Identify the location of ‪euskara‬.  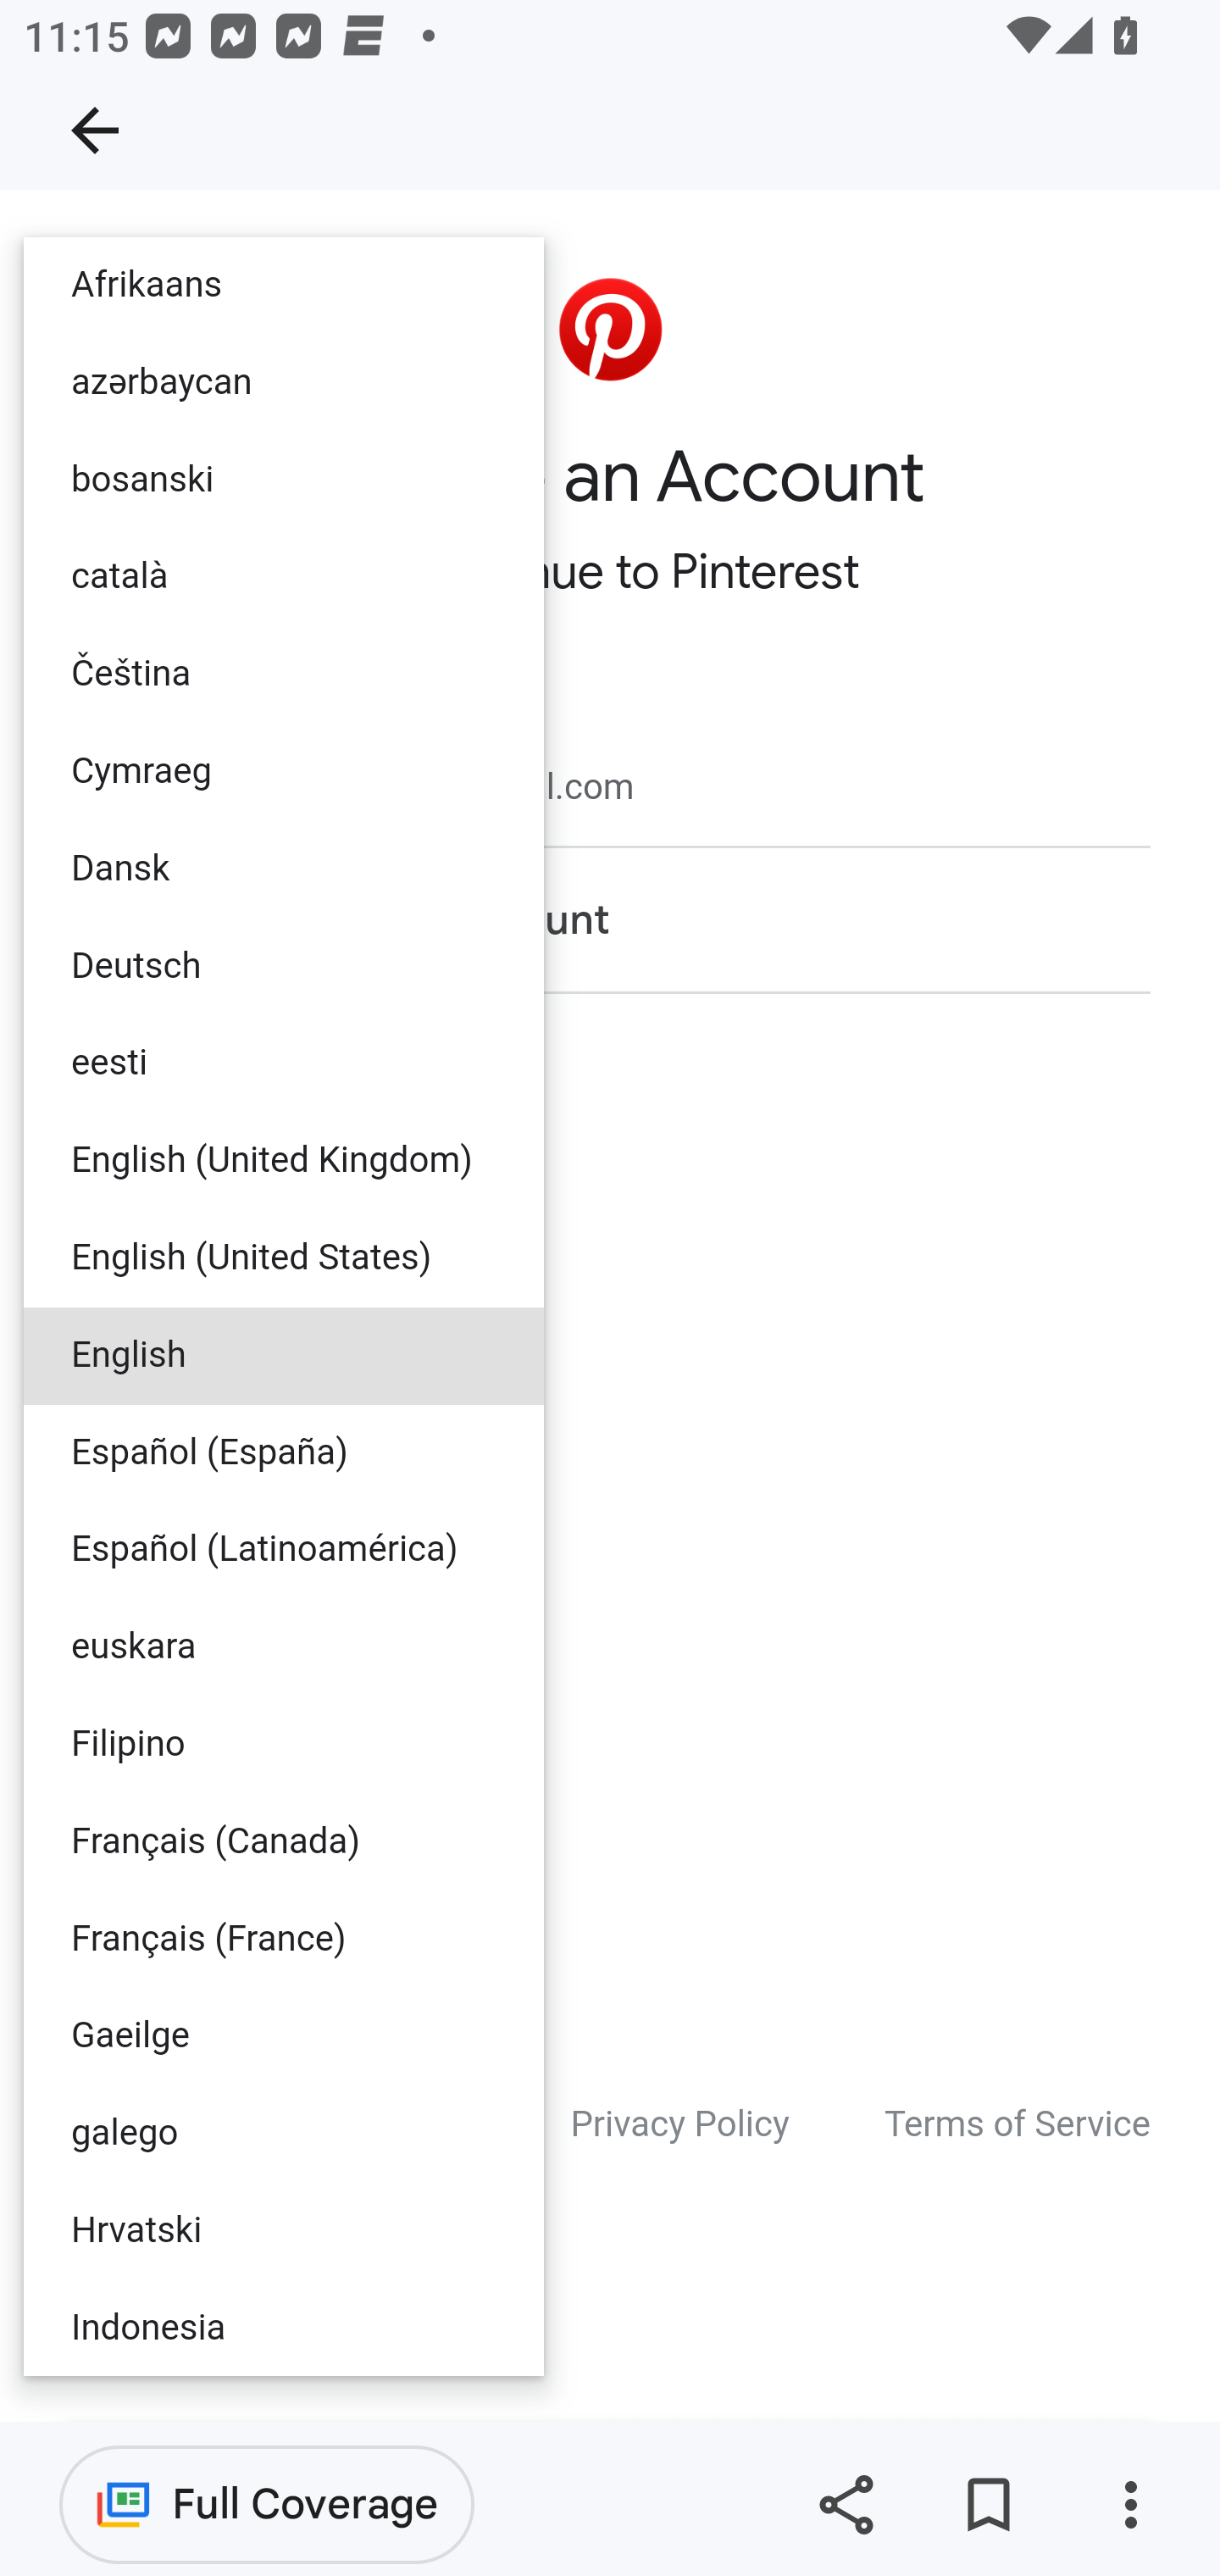
(284, 1647).